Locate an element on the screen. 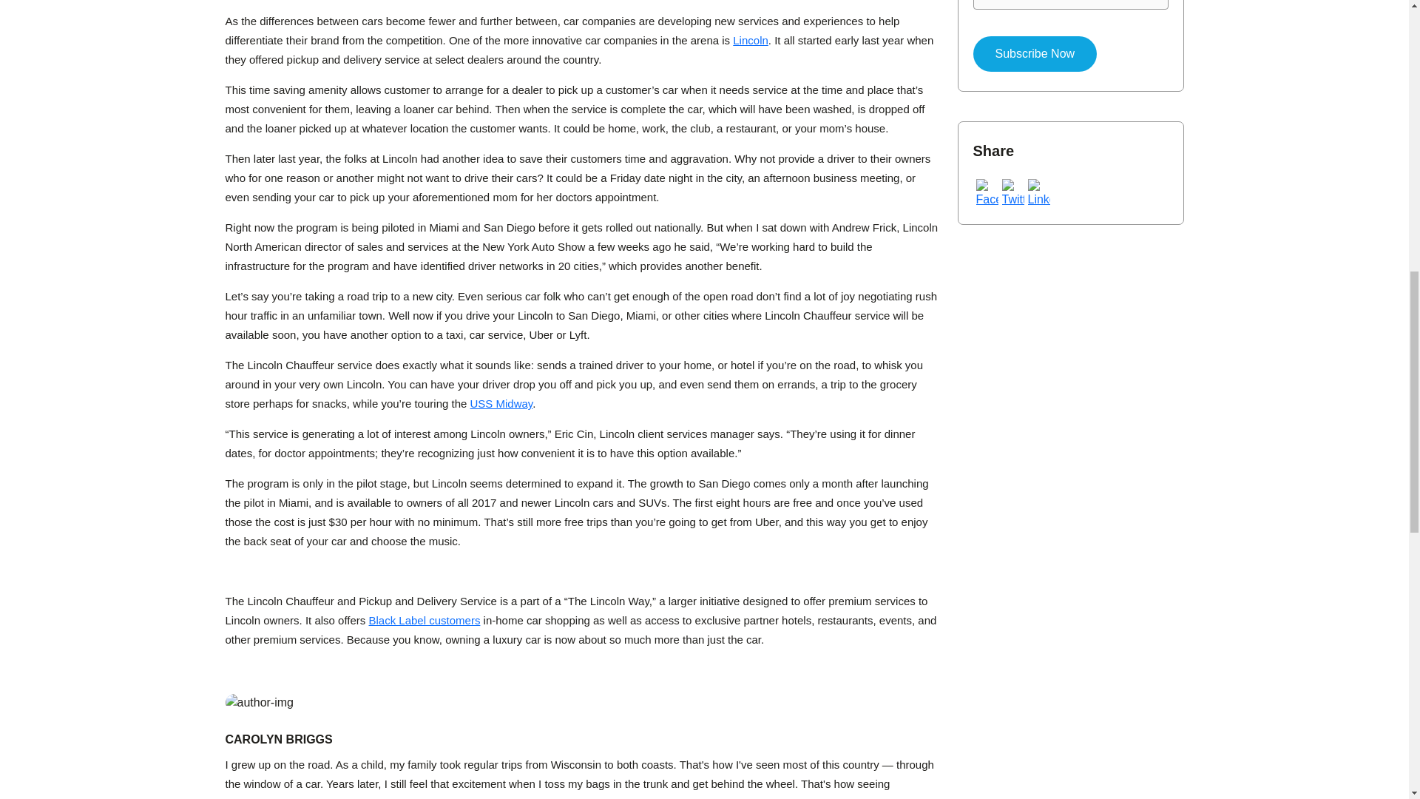 The width and height of the screenshot is (1420, 799). Black Label customers is located at coordinates (423, 620).